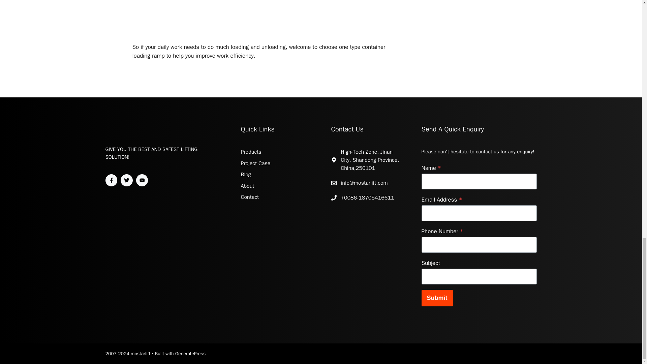 This screenshot has height=364, width=647. I want to click on 10 tons container loading ramp for sale 3, so click(267, 22).